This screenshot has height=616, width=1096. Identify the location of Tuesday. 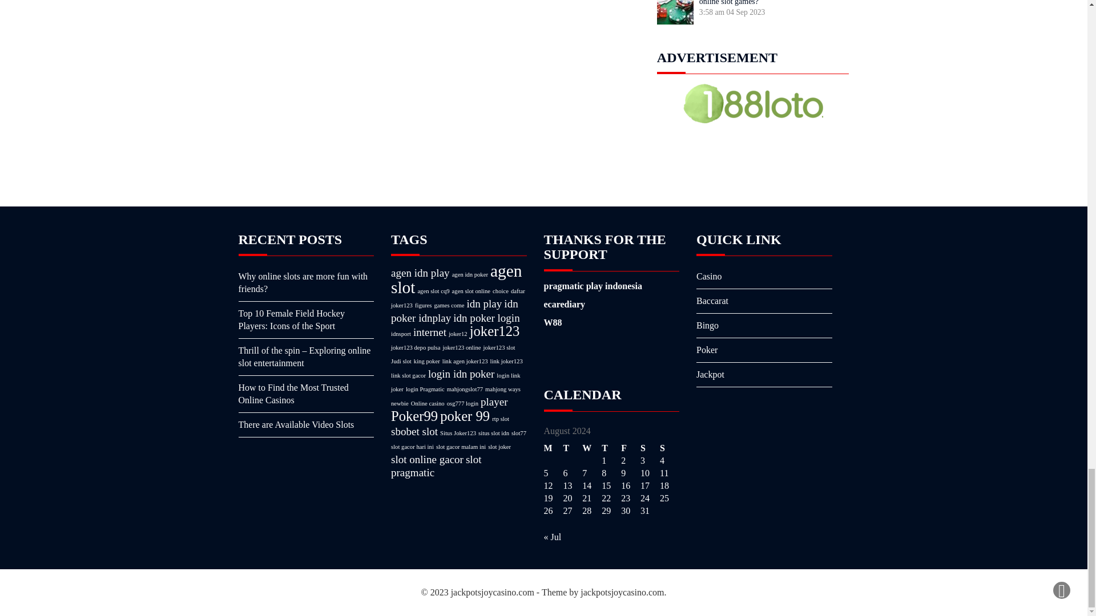
(572, 448).